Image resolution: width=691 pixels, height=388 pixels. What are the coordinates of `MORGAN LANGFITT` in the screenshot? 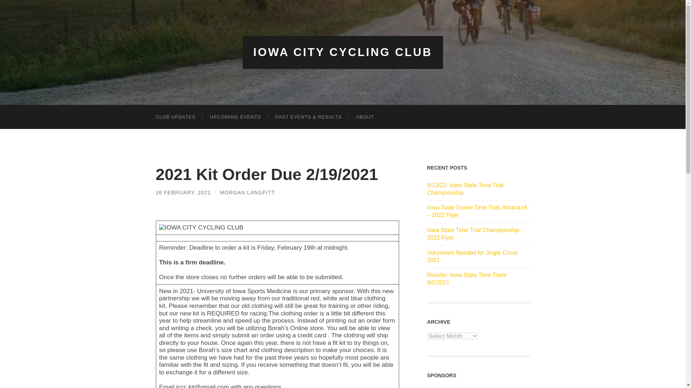 It's located at (247, 193).